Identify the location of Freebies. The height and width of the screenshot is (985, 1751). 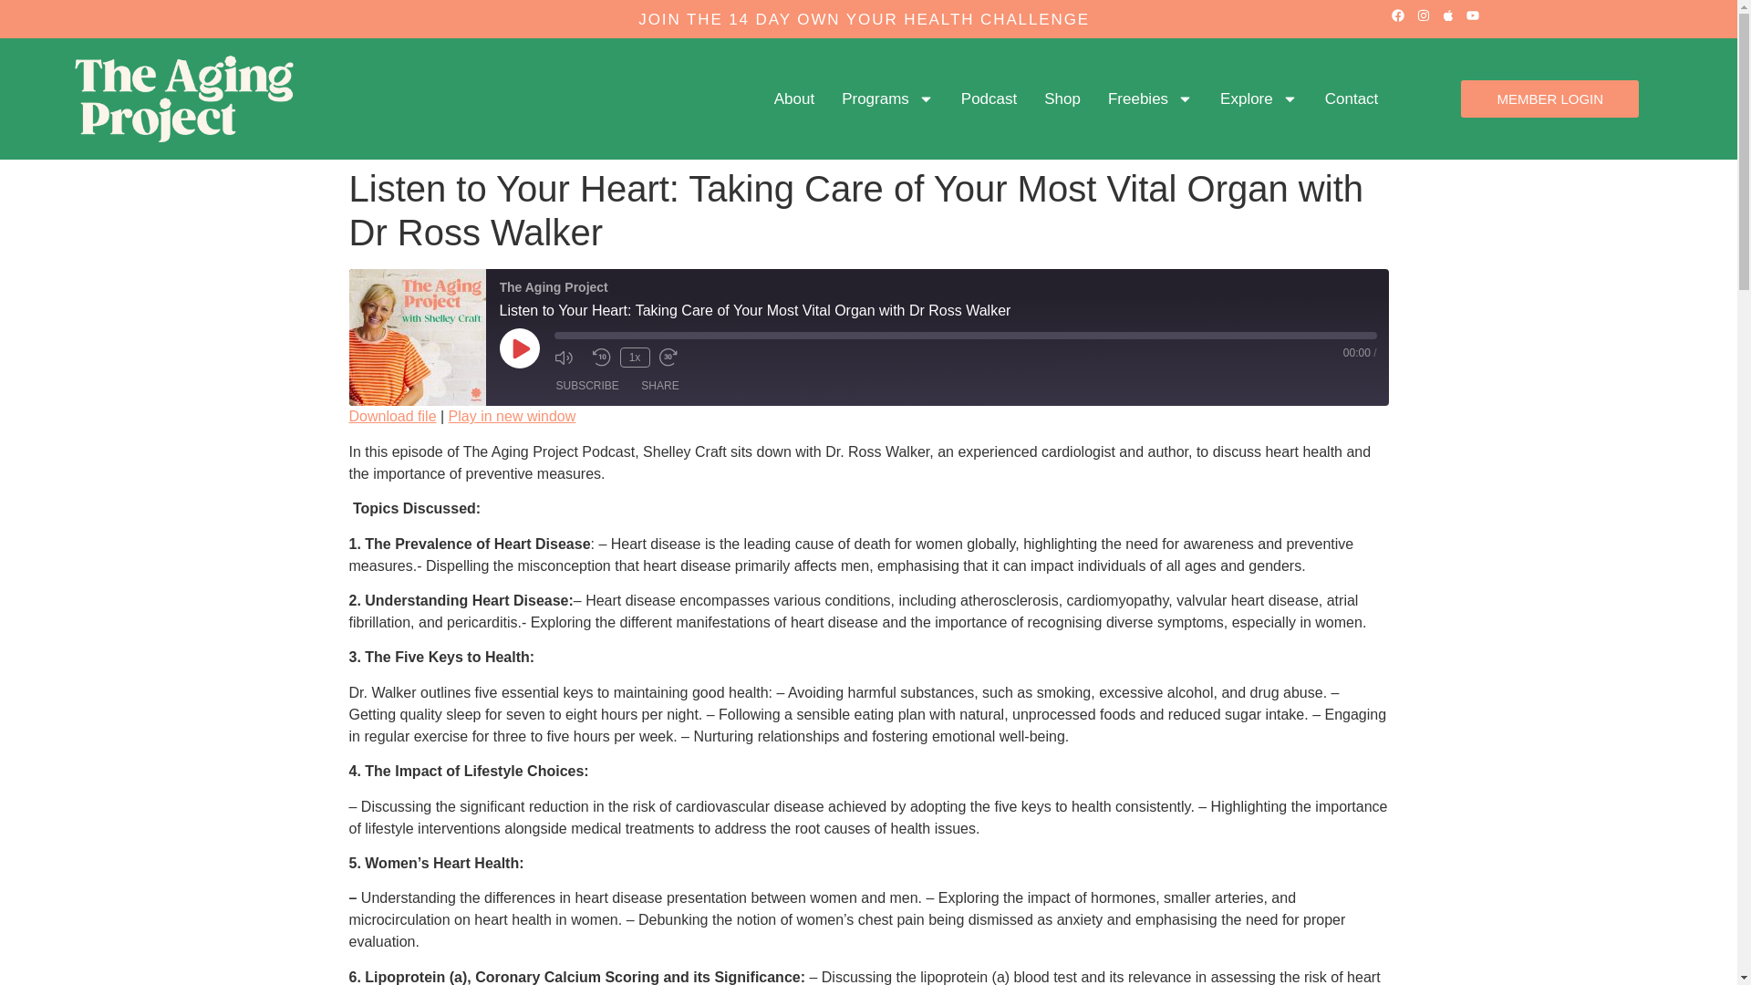
(1150, 98).